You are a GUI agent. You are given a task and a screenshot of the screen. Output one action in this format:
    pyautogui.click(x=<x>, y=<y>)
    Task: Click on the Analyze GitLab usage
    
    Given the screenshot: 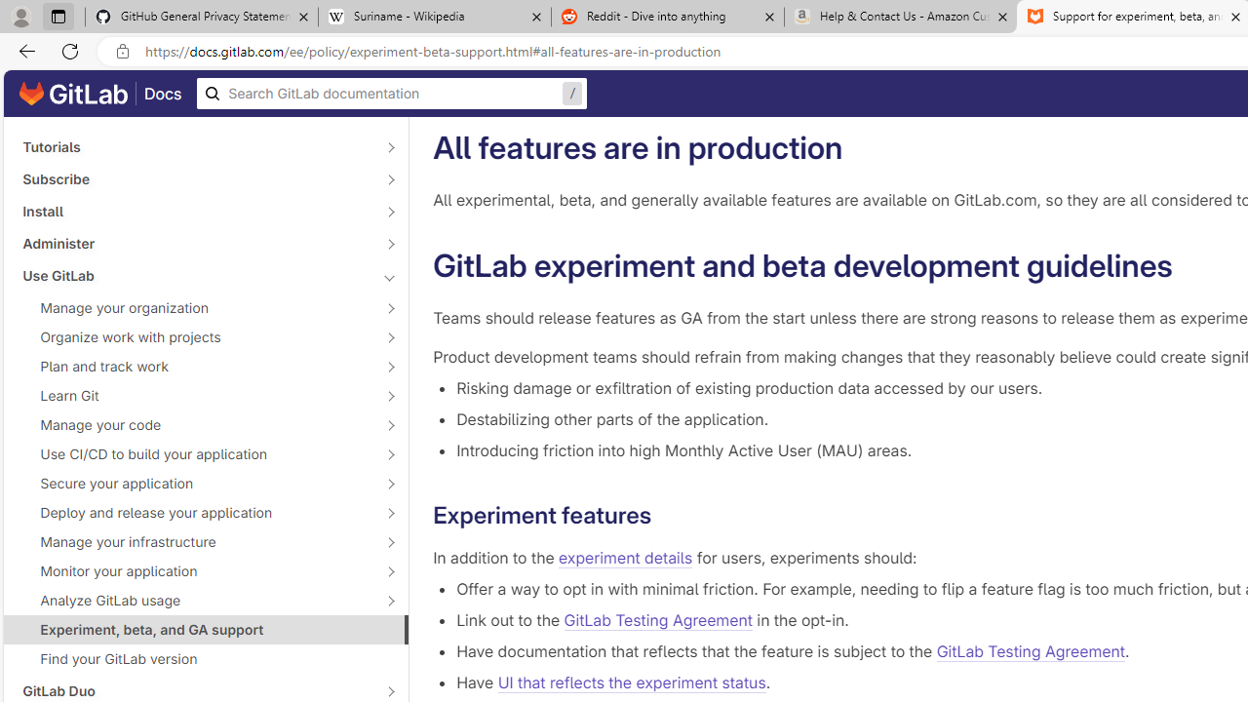 What is the action you would take?
    pyautogui.click(x=195, y=601)
    